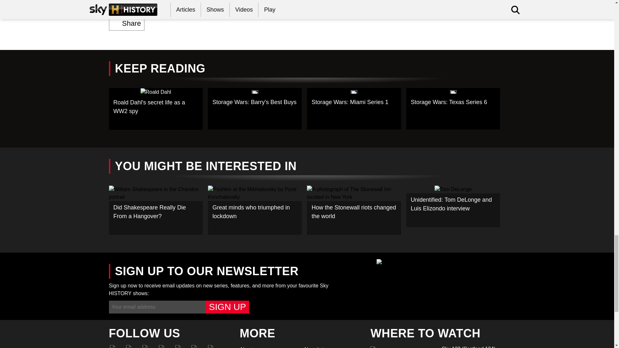 The height and width of the screenshot is (348, 619). What do you see at coordinates (333, 347) in the screenshot?
I see `HISTORY Newsletter` at bounding box center [333, 347].